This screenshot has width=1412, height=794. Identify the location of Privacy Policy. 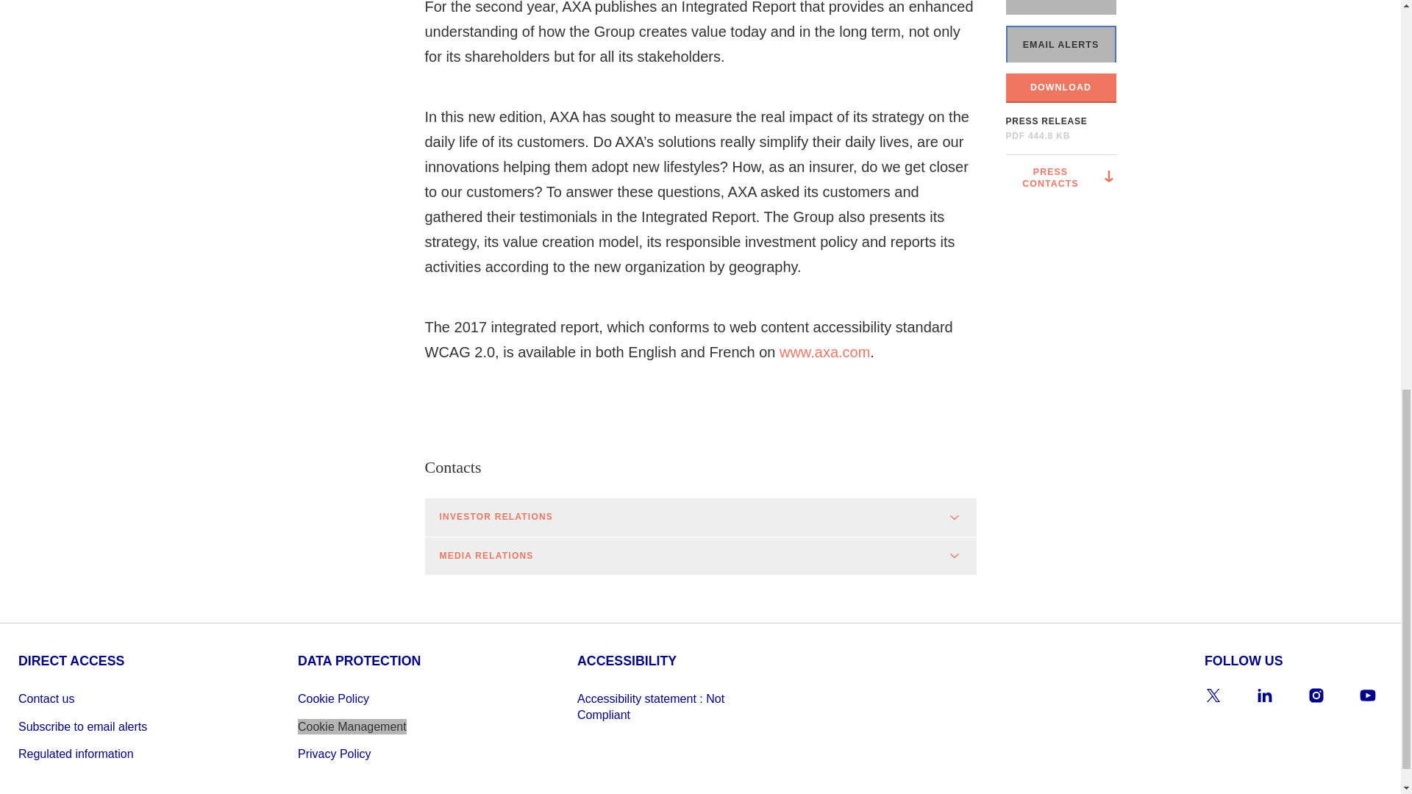
(390, 754).